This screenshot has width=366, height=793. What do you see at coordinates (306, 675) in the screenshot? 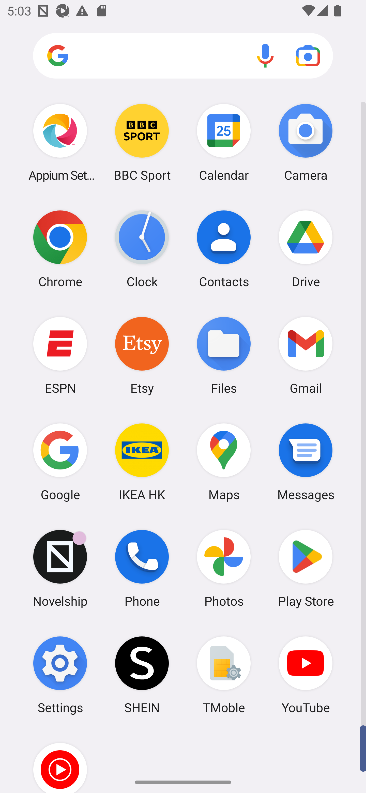
I see `YouTube` at bounding box center [306, 675].